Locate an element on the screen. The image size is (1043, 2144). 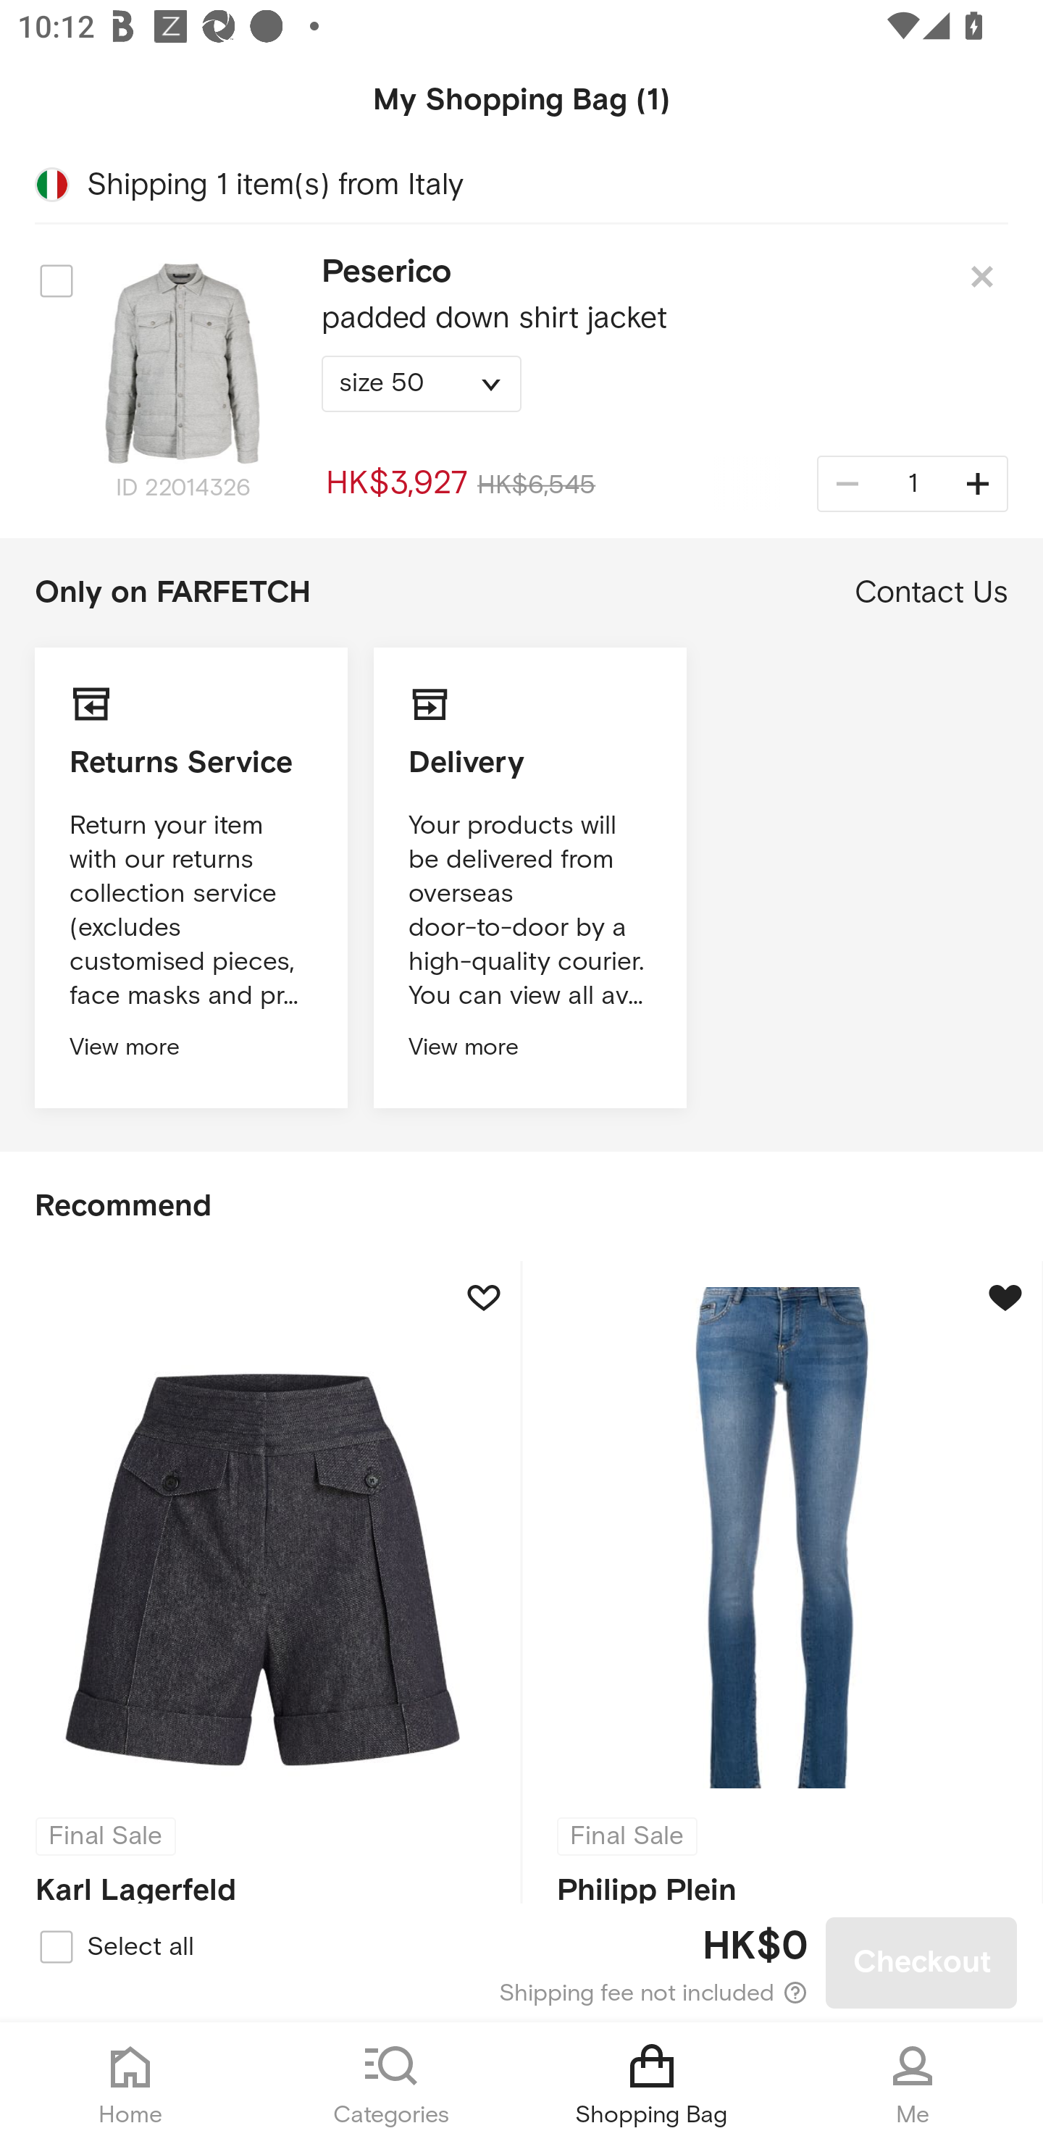
Checkout is located at coordinates (921, 1963).